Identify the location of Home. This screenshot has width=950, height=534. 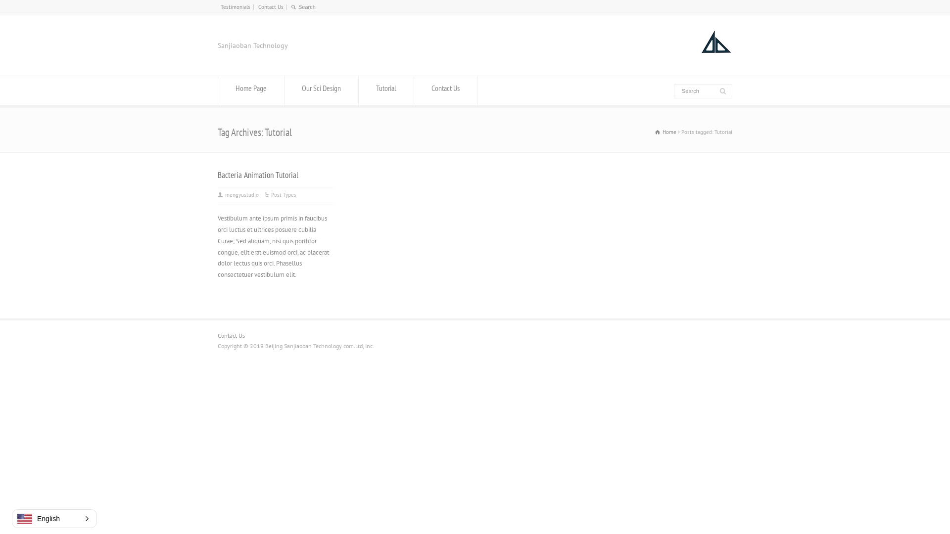
(666, 132).